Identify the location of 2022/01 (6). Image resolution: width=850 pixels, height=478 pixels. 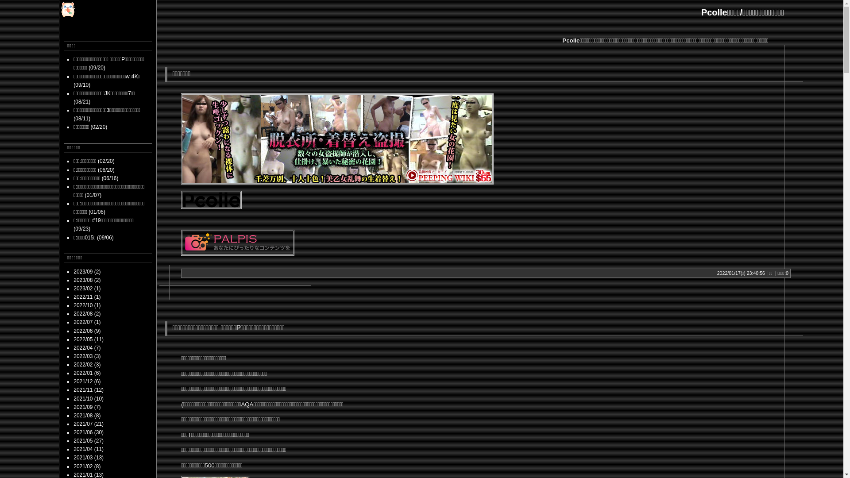
(87, 373).